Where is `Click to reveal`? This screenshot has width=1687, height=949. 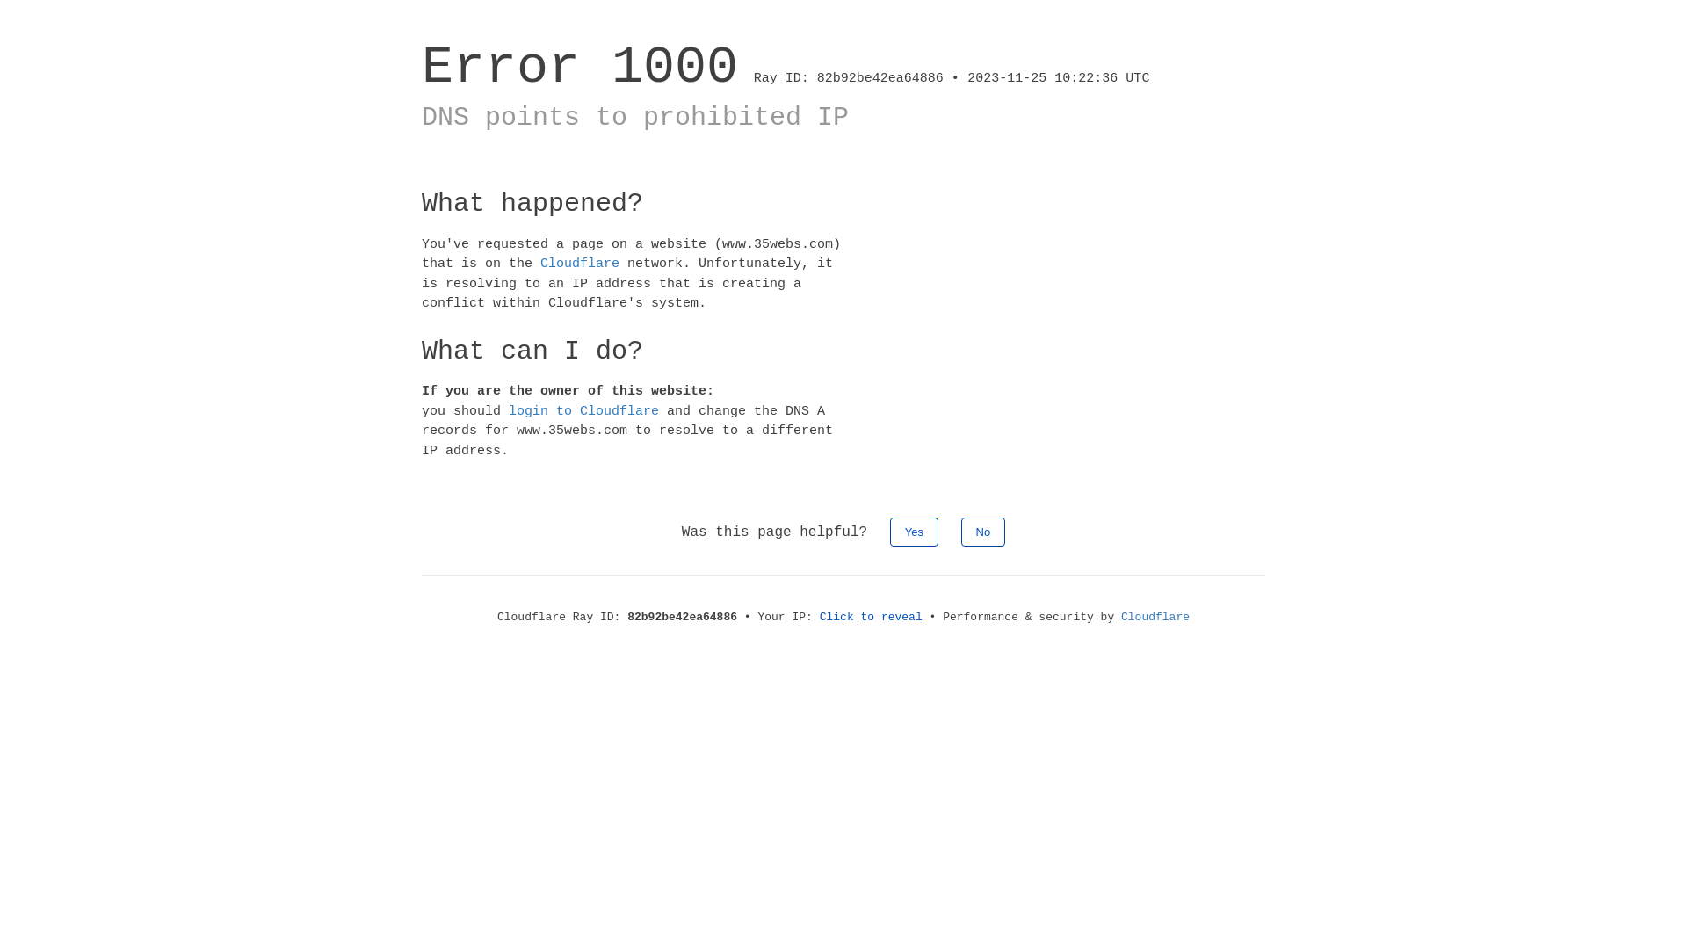
Click to reveal is located at coordinates (872, 617).